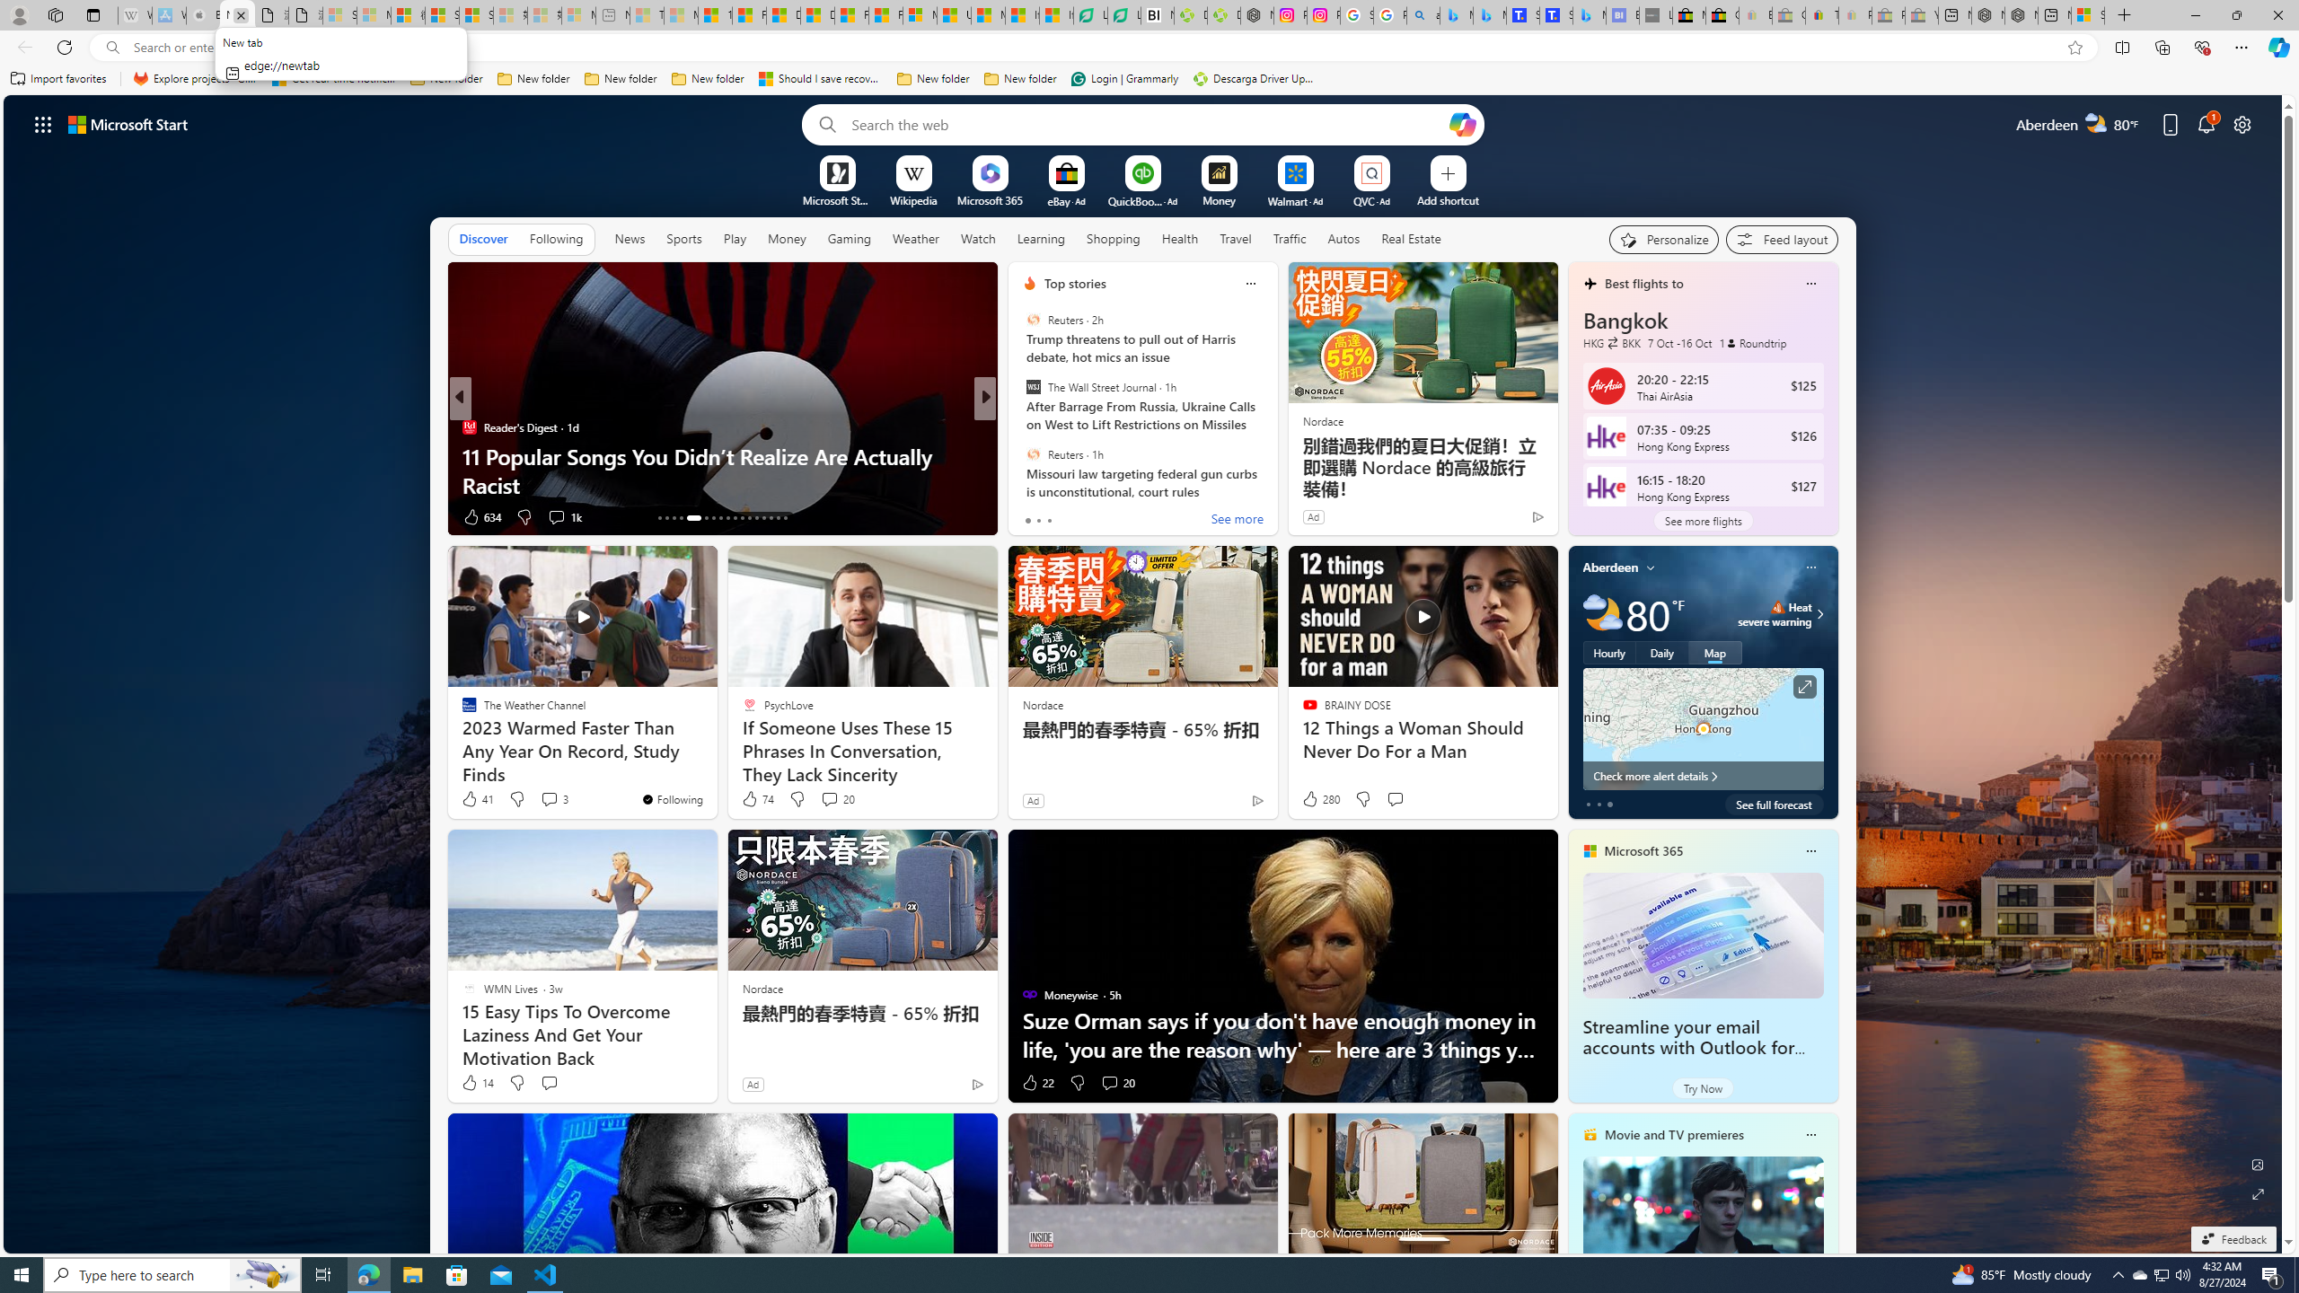  I want to click on Favorites bar, so click(1149, 79).